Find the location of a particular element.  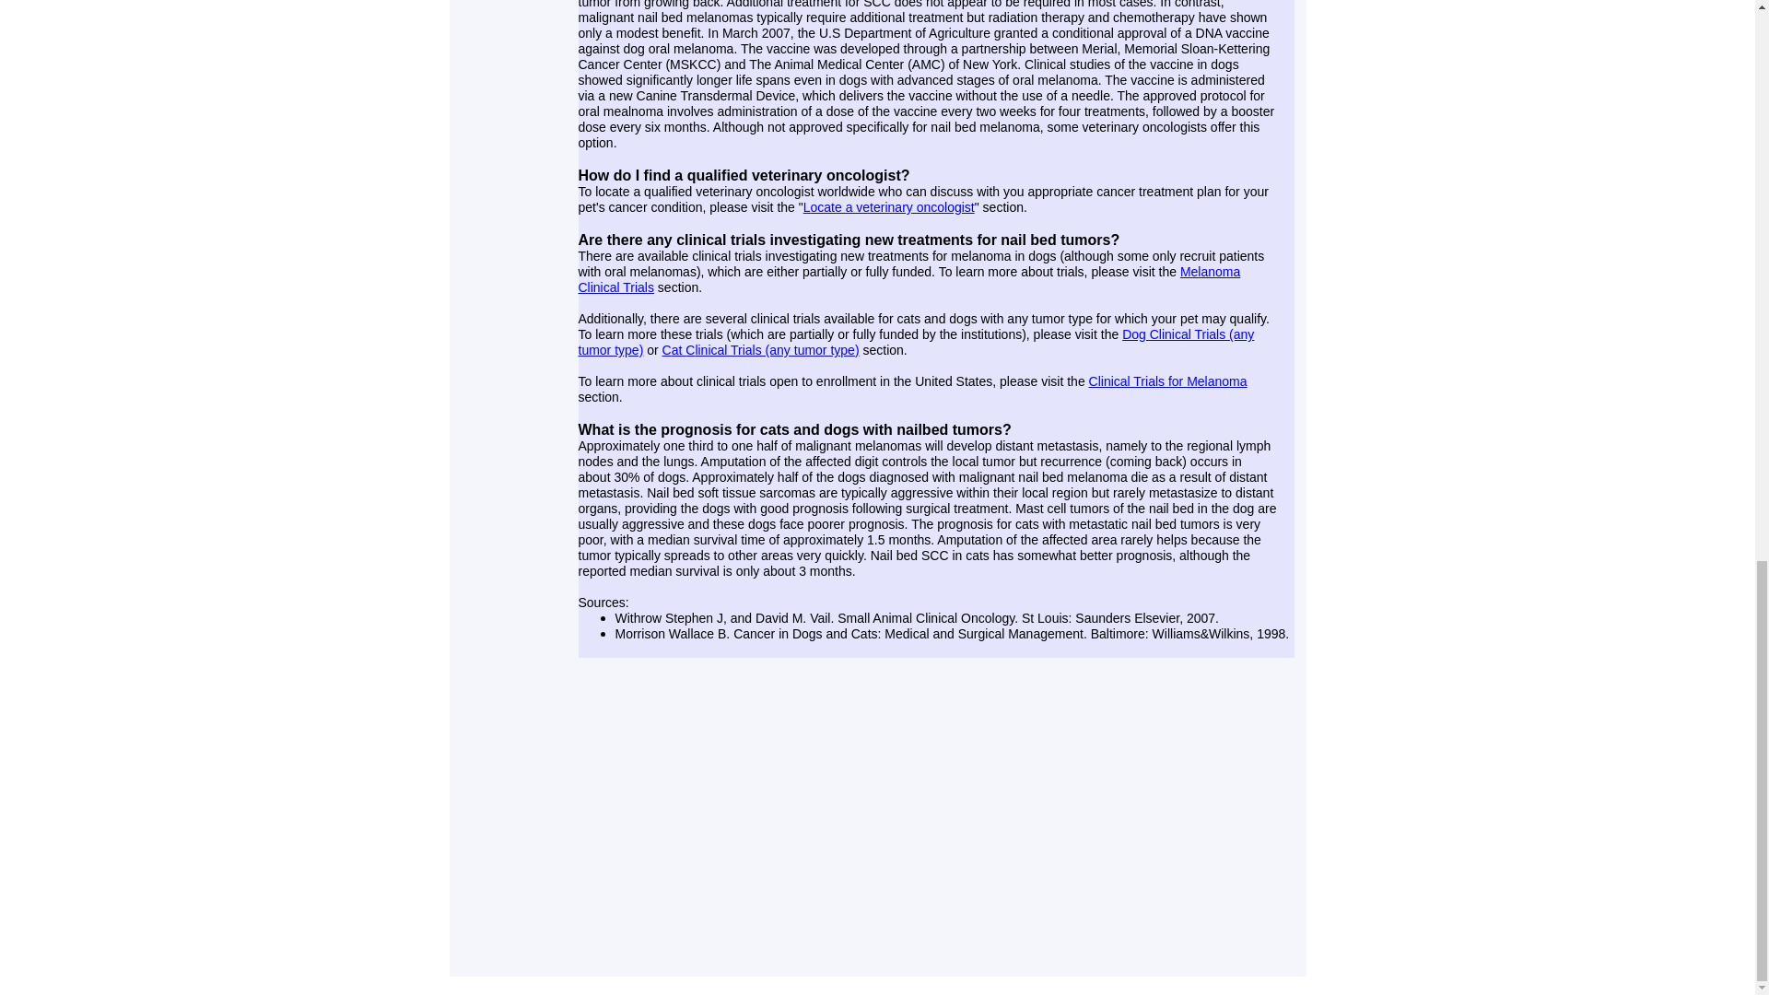

Melanoma is located at coordinates (1209, 271).